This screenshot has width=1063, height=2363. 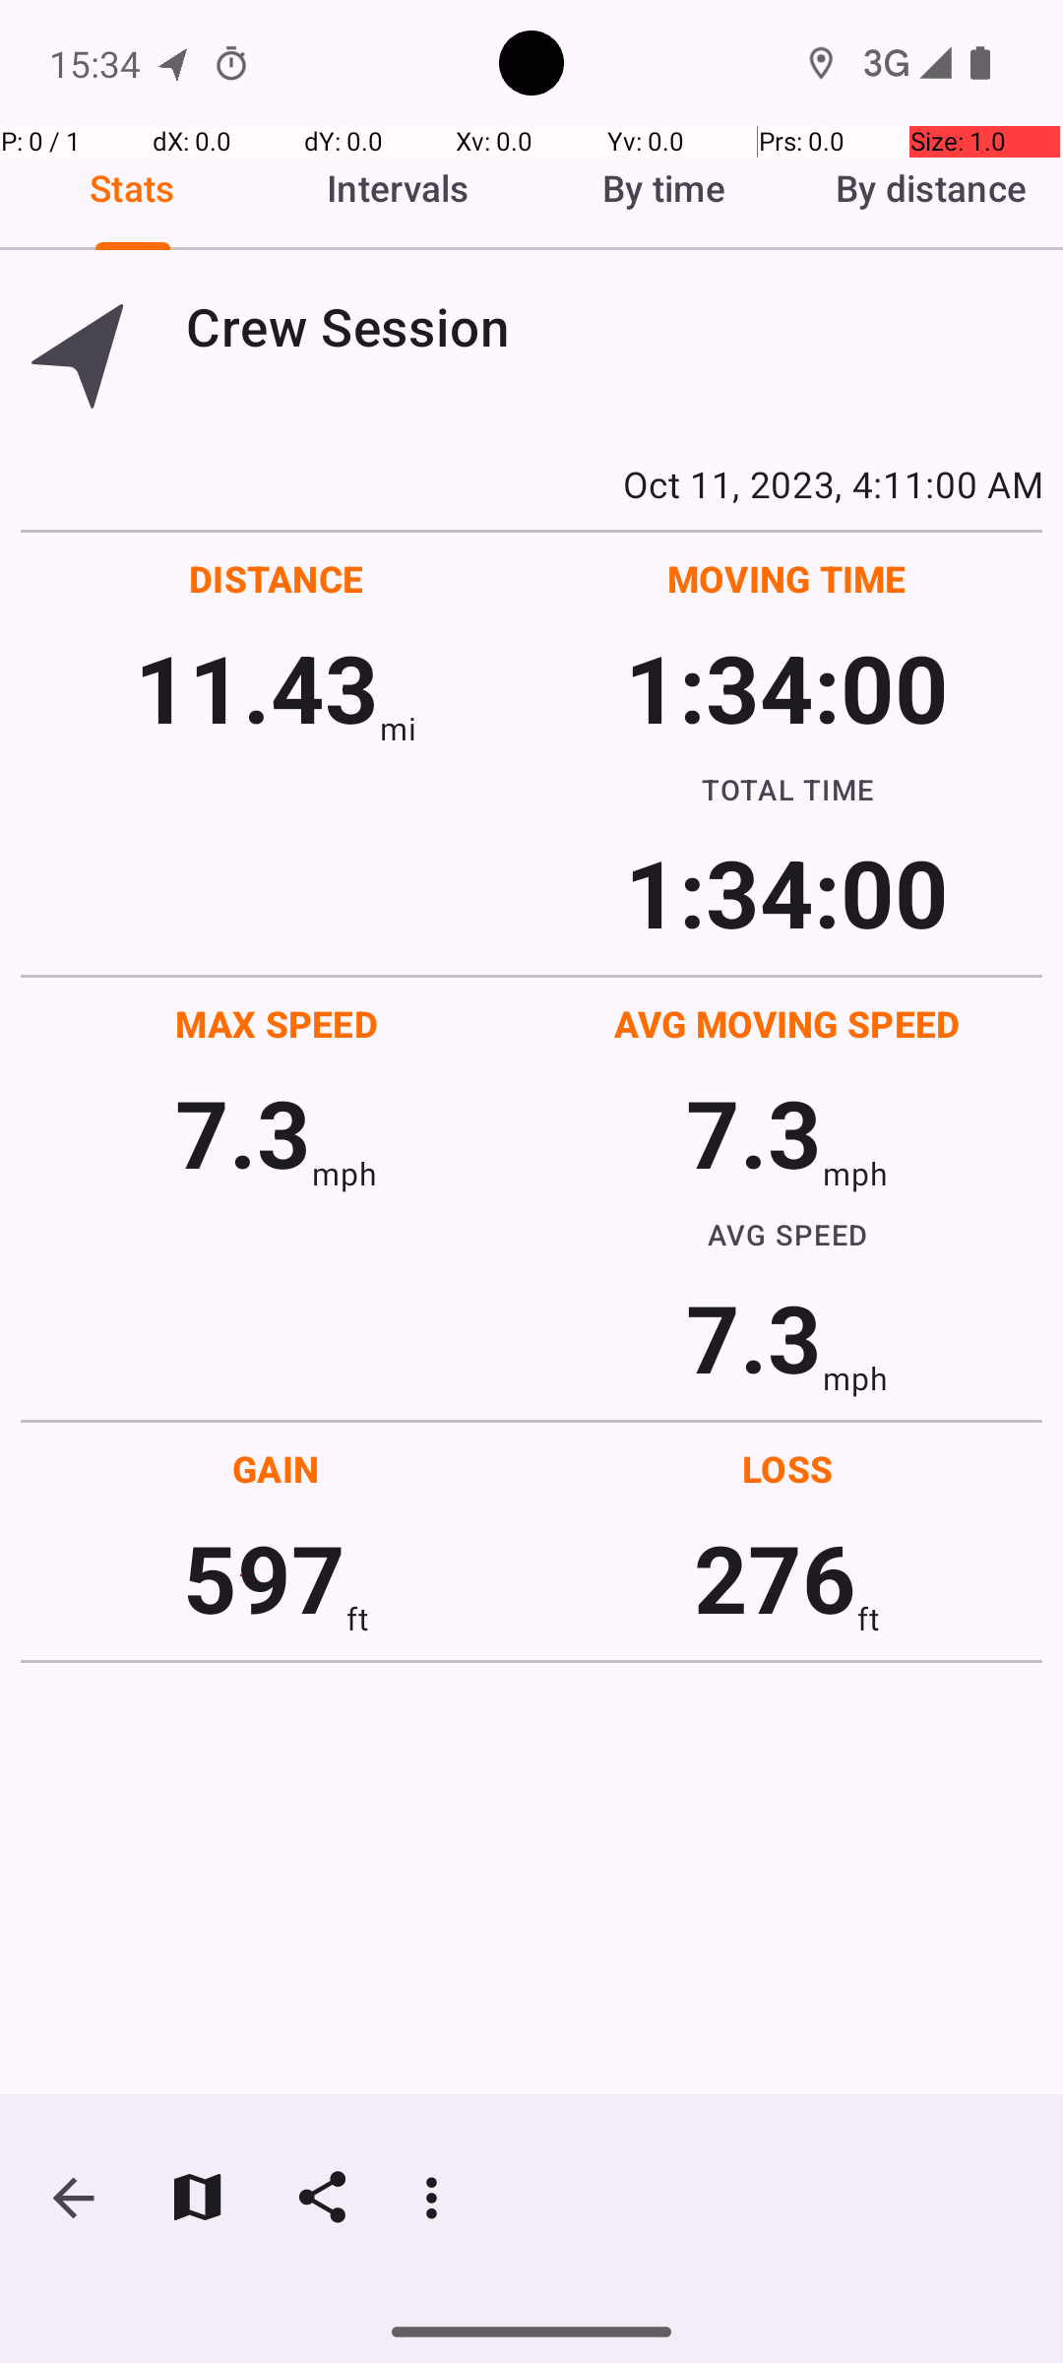 What do you see at coordinates (256, 687) in the screenshot?
I see `11.43` at bounding box center [256, 687].